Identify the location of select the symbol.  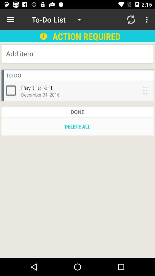
(12, 90).